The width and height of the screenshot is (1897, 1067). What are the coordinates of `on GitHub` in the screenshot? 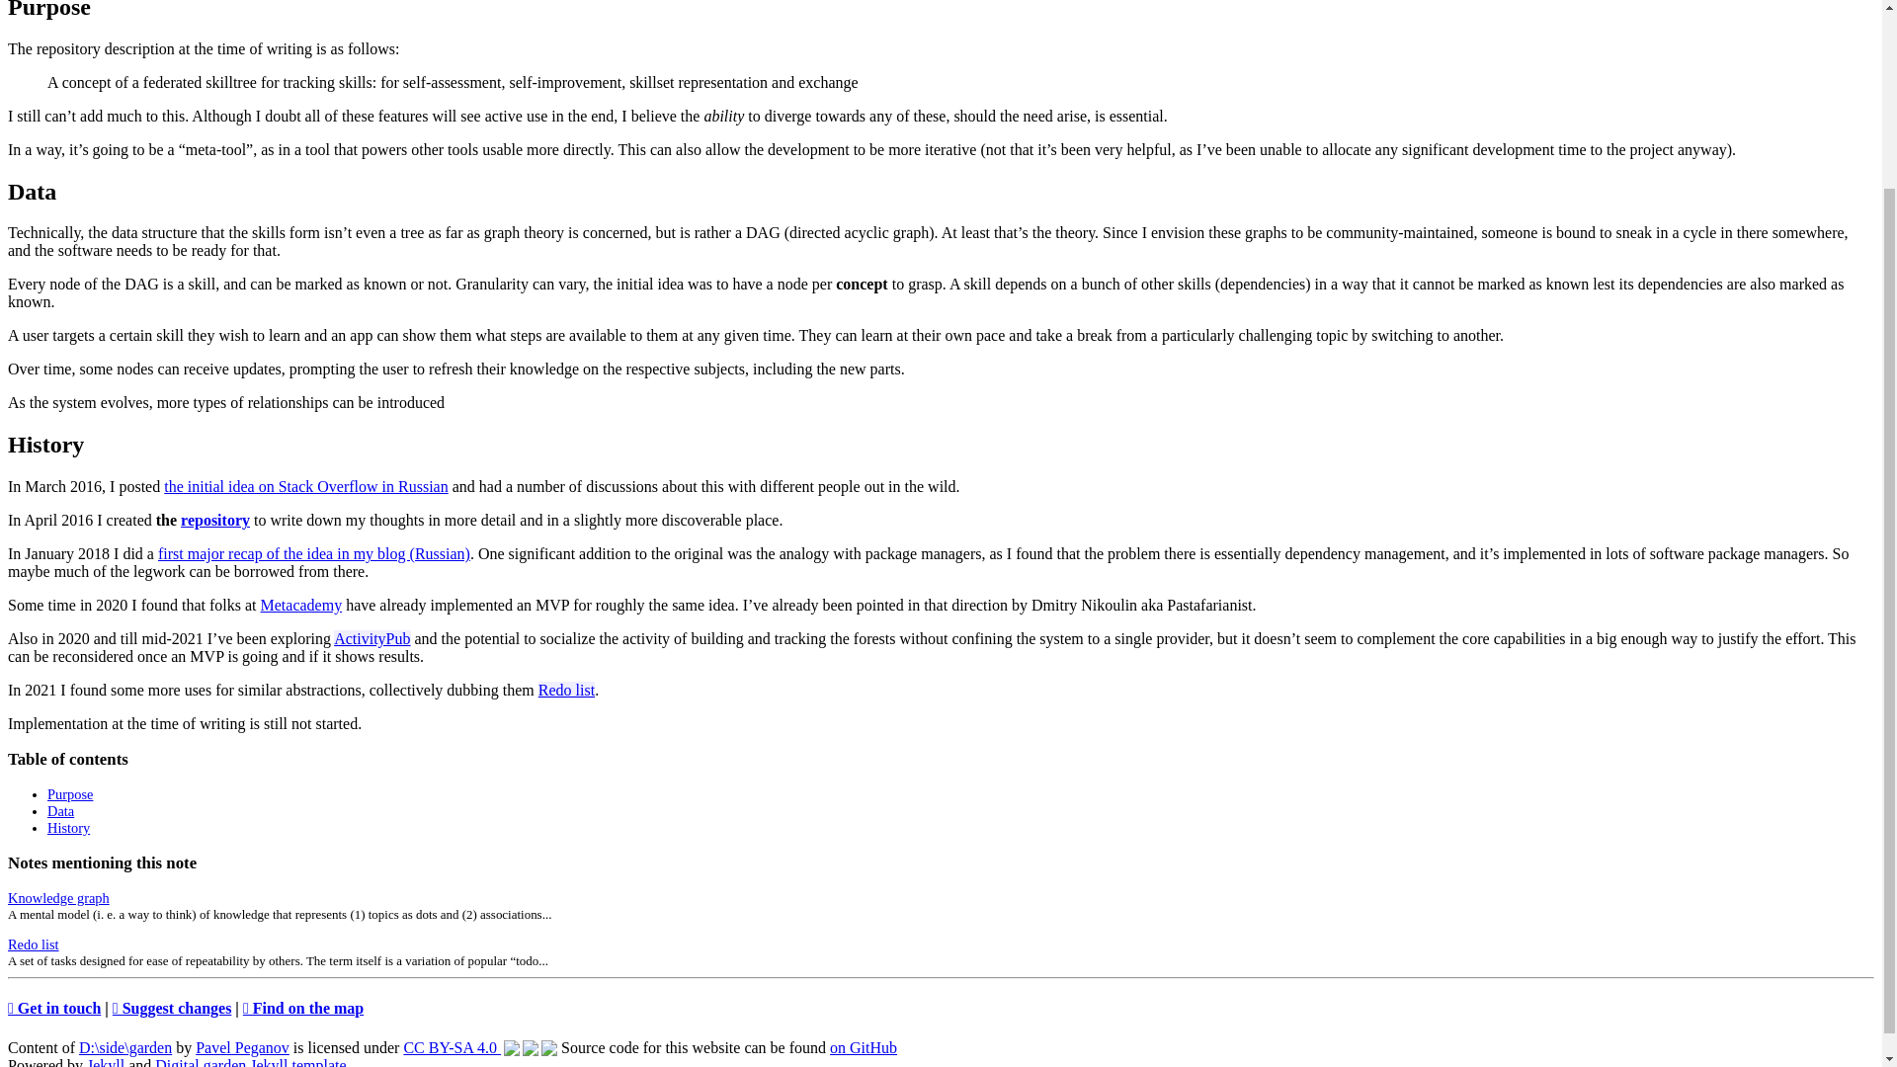 It's located at (864, 1047).